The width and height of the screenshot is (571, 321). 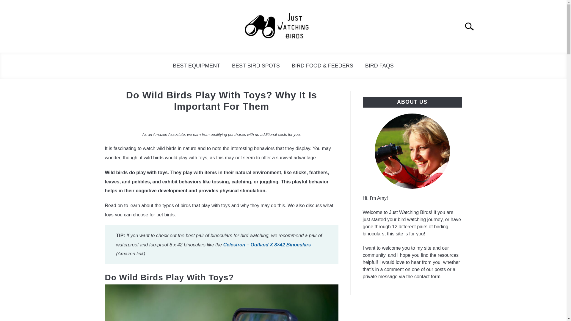 I want to click on Search, so click(x=472, y=26).